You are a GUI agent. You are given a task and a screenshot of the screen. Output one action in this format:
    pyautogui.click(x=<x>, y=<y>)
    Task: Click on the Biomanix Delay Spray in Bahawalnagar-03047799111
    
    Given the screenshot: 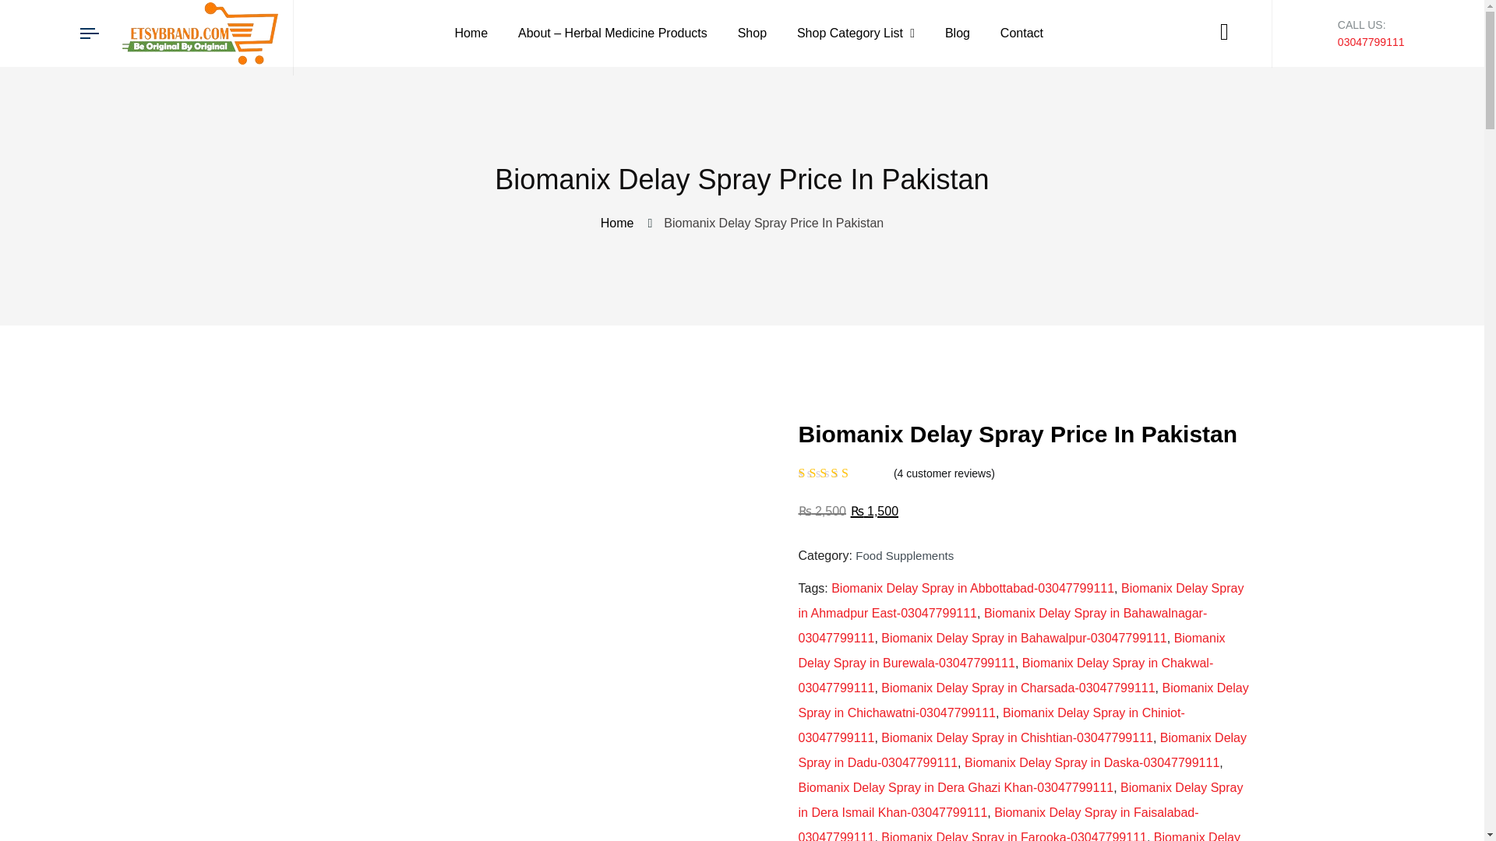 What is the action you would take?
    pyautogui.click(x=1002, y=625)
    